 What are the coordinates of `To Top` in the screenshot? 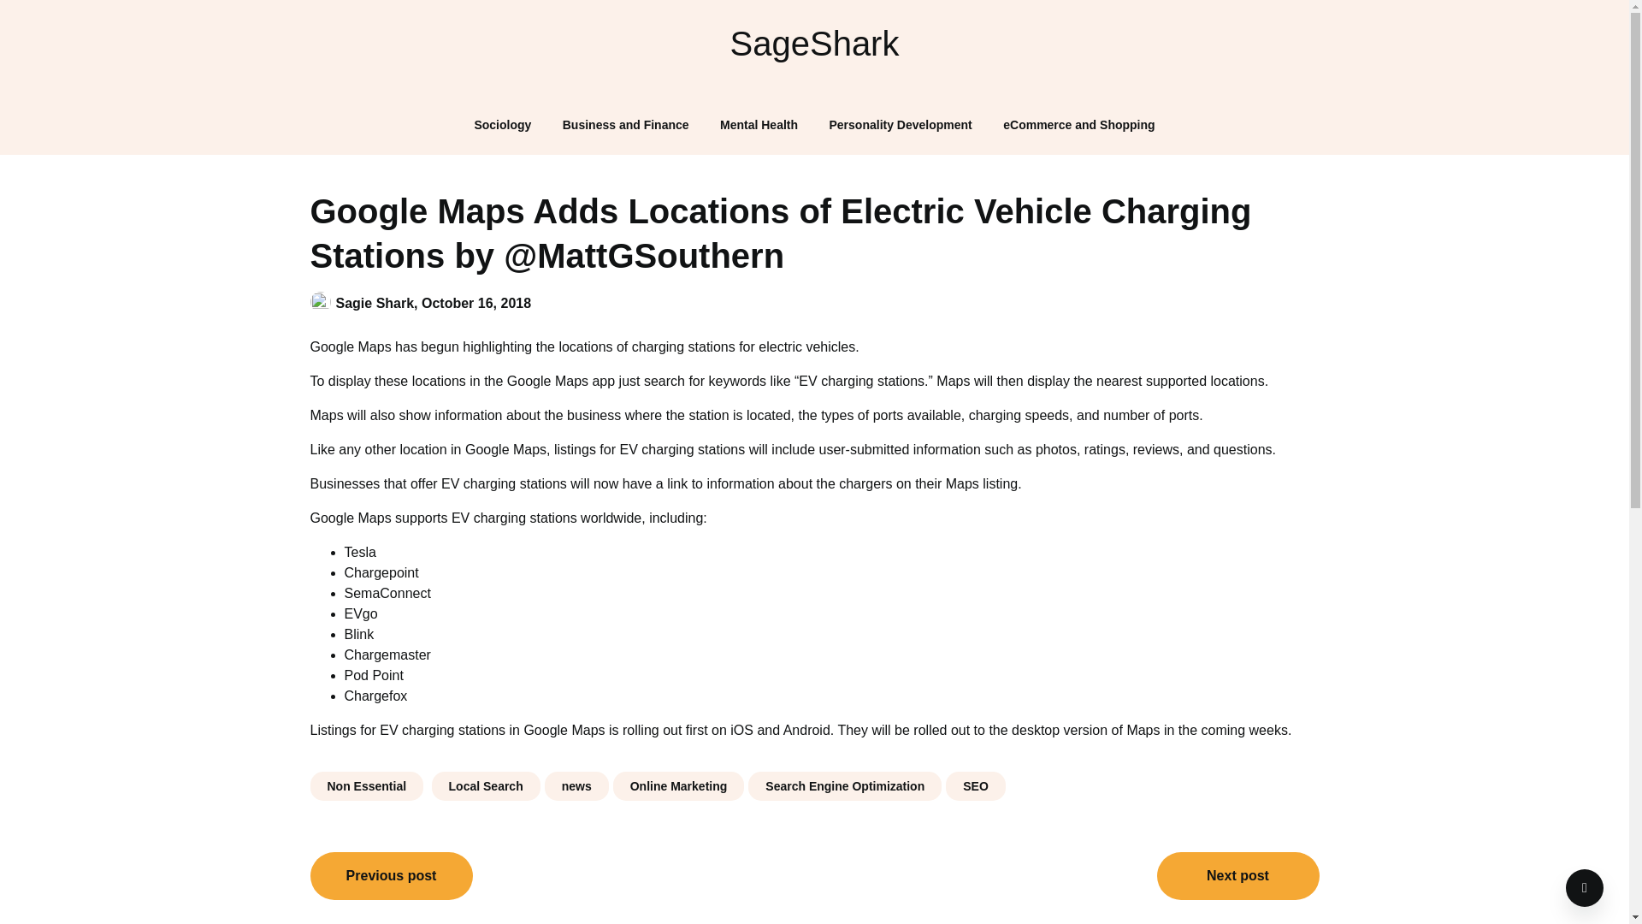 It's located at (1585, 888).